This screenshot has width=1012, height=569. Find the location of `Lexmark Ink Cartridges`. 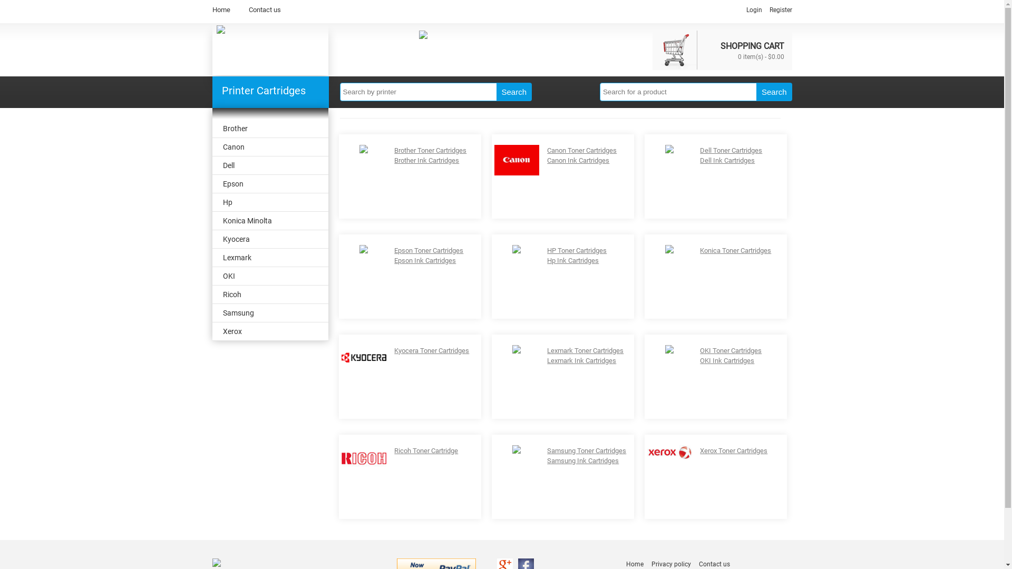

Lexmark Ink Cartridges is located at coordinates (582, 360).